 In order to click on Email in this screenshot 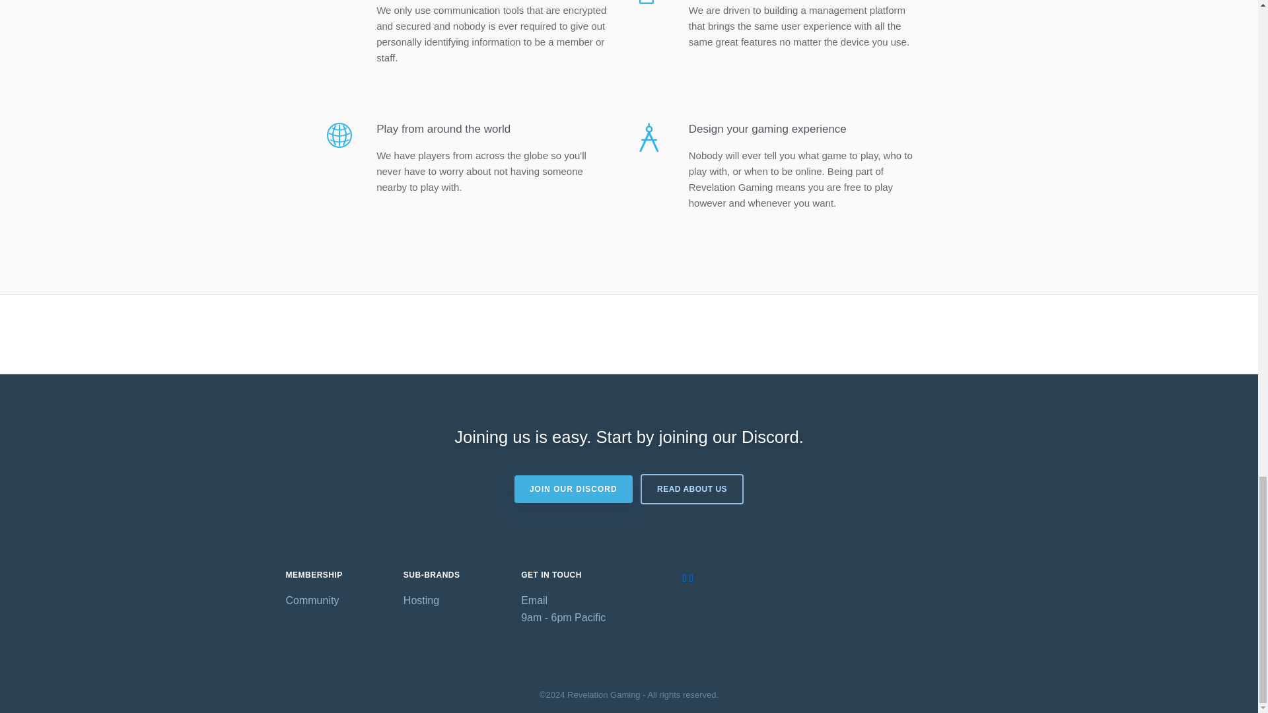, I will do `click(569, 601)`.